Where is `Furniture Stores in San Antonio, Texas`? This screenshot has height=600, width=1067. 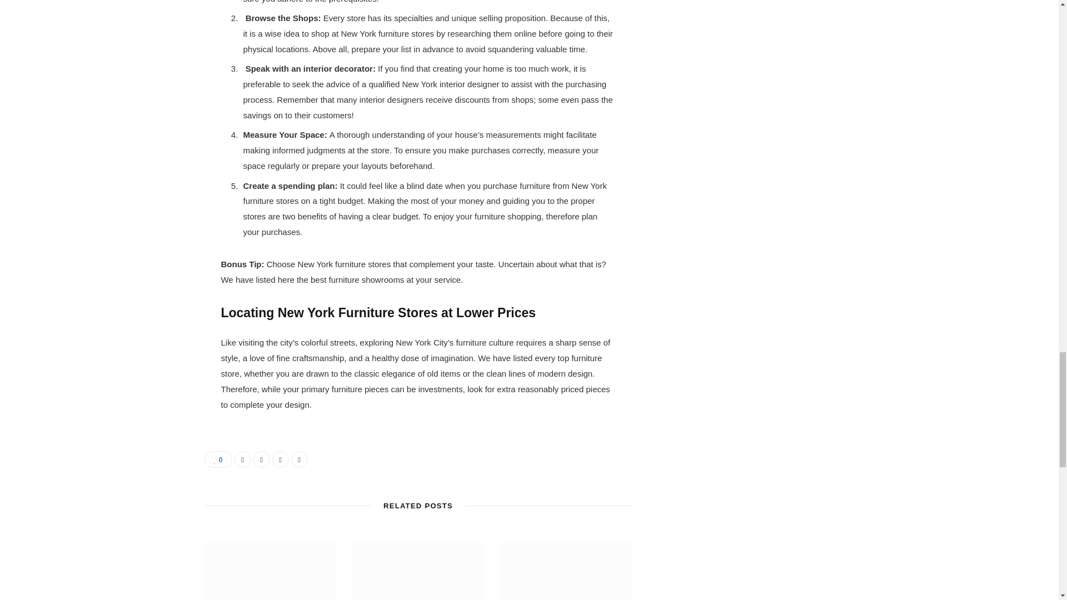
Furniture Stores in San Antonio, Texas is located at coordinates (270, 571).